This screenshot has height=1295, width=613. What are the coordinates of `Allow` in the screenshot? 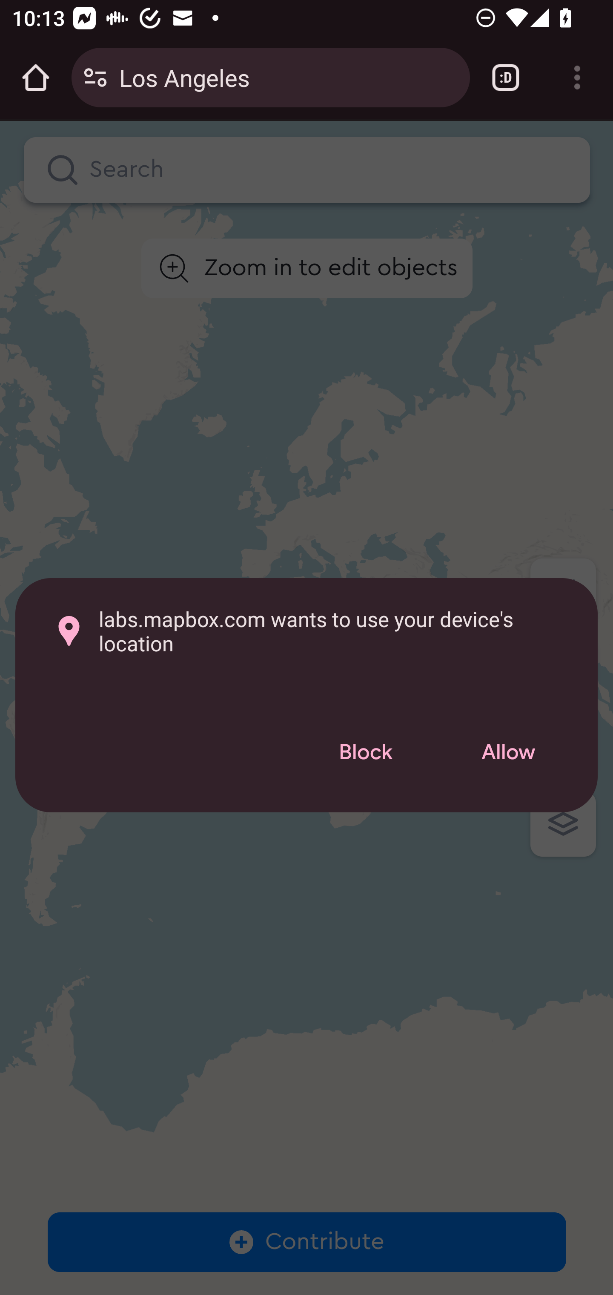 It's located at (508, 753).